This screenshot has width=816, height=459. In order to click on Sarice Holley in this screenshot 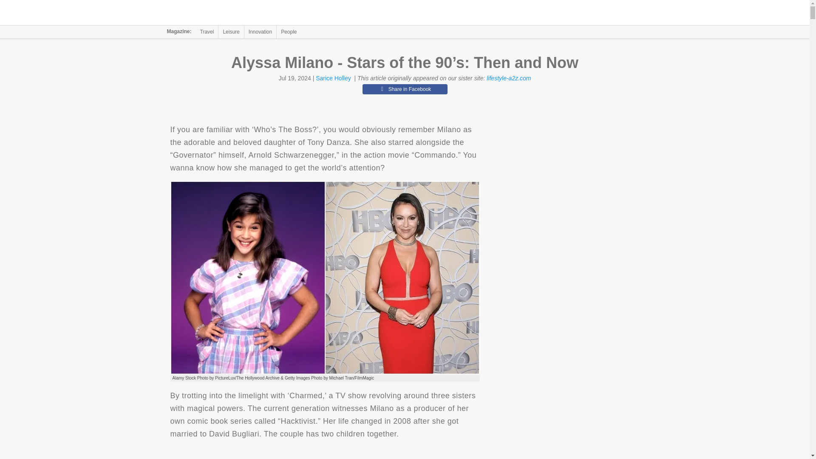, I will do `click(333, 78)`.